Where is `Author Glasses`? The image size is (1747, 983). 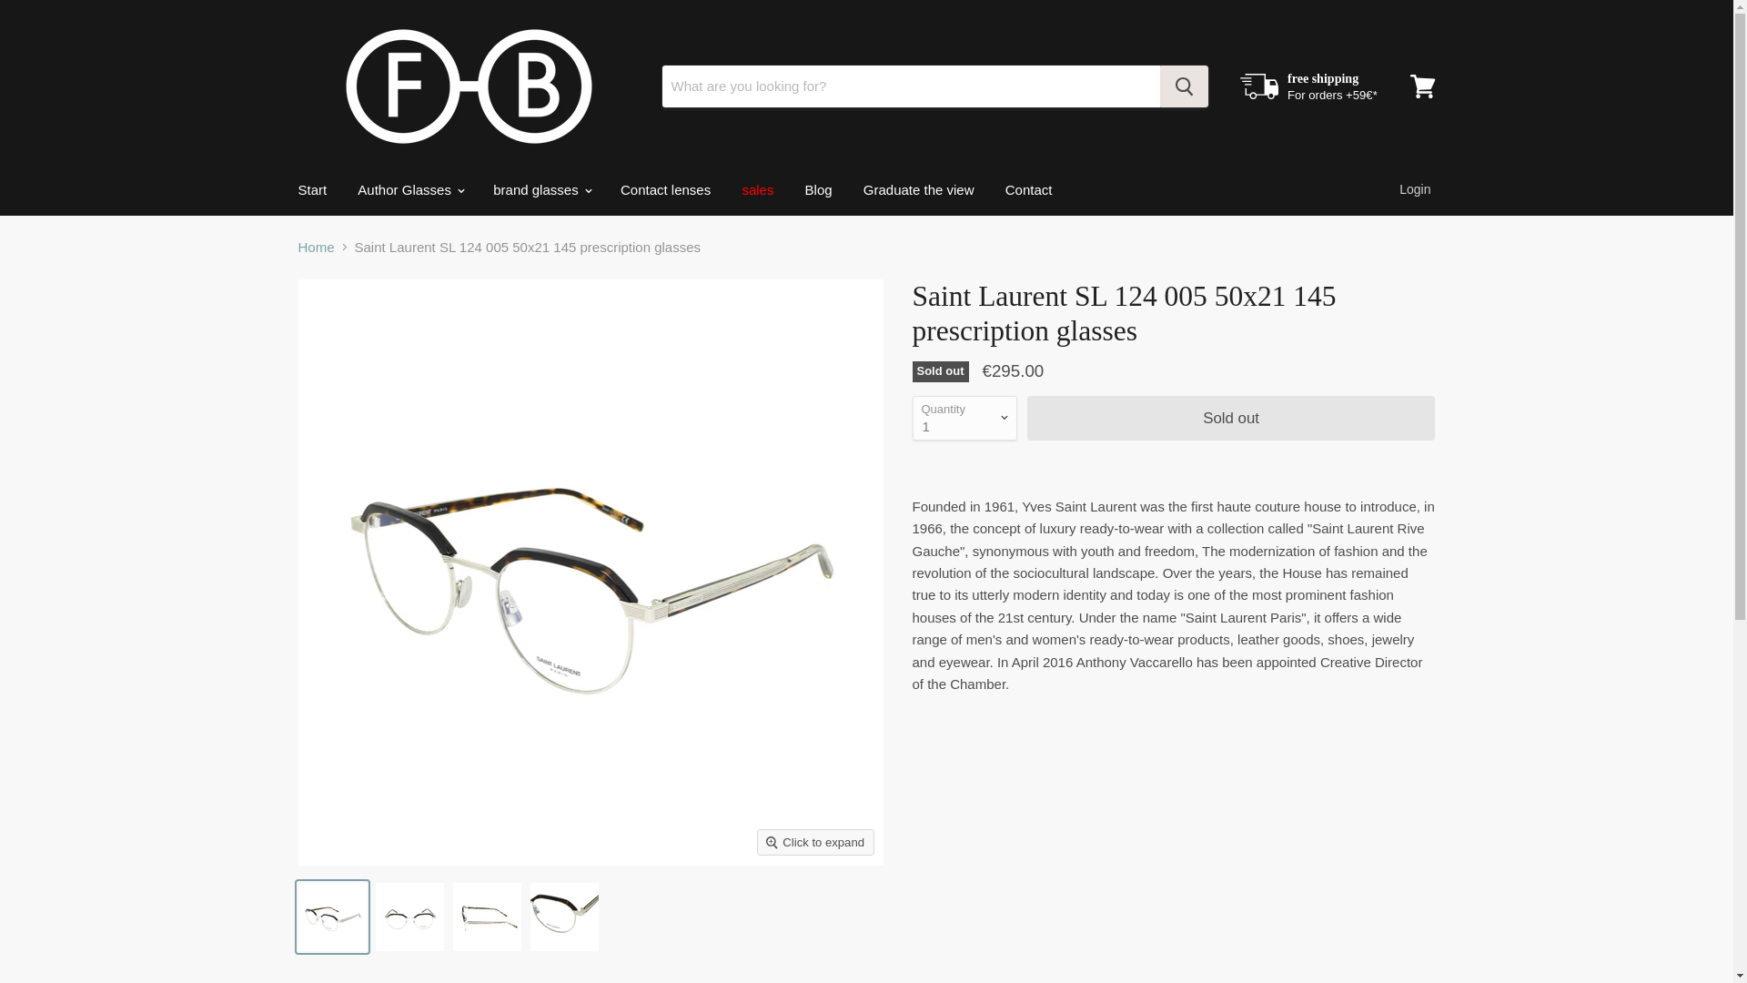 Author Glasses is located at coordinates (409, 189).